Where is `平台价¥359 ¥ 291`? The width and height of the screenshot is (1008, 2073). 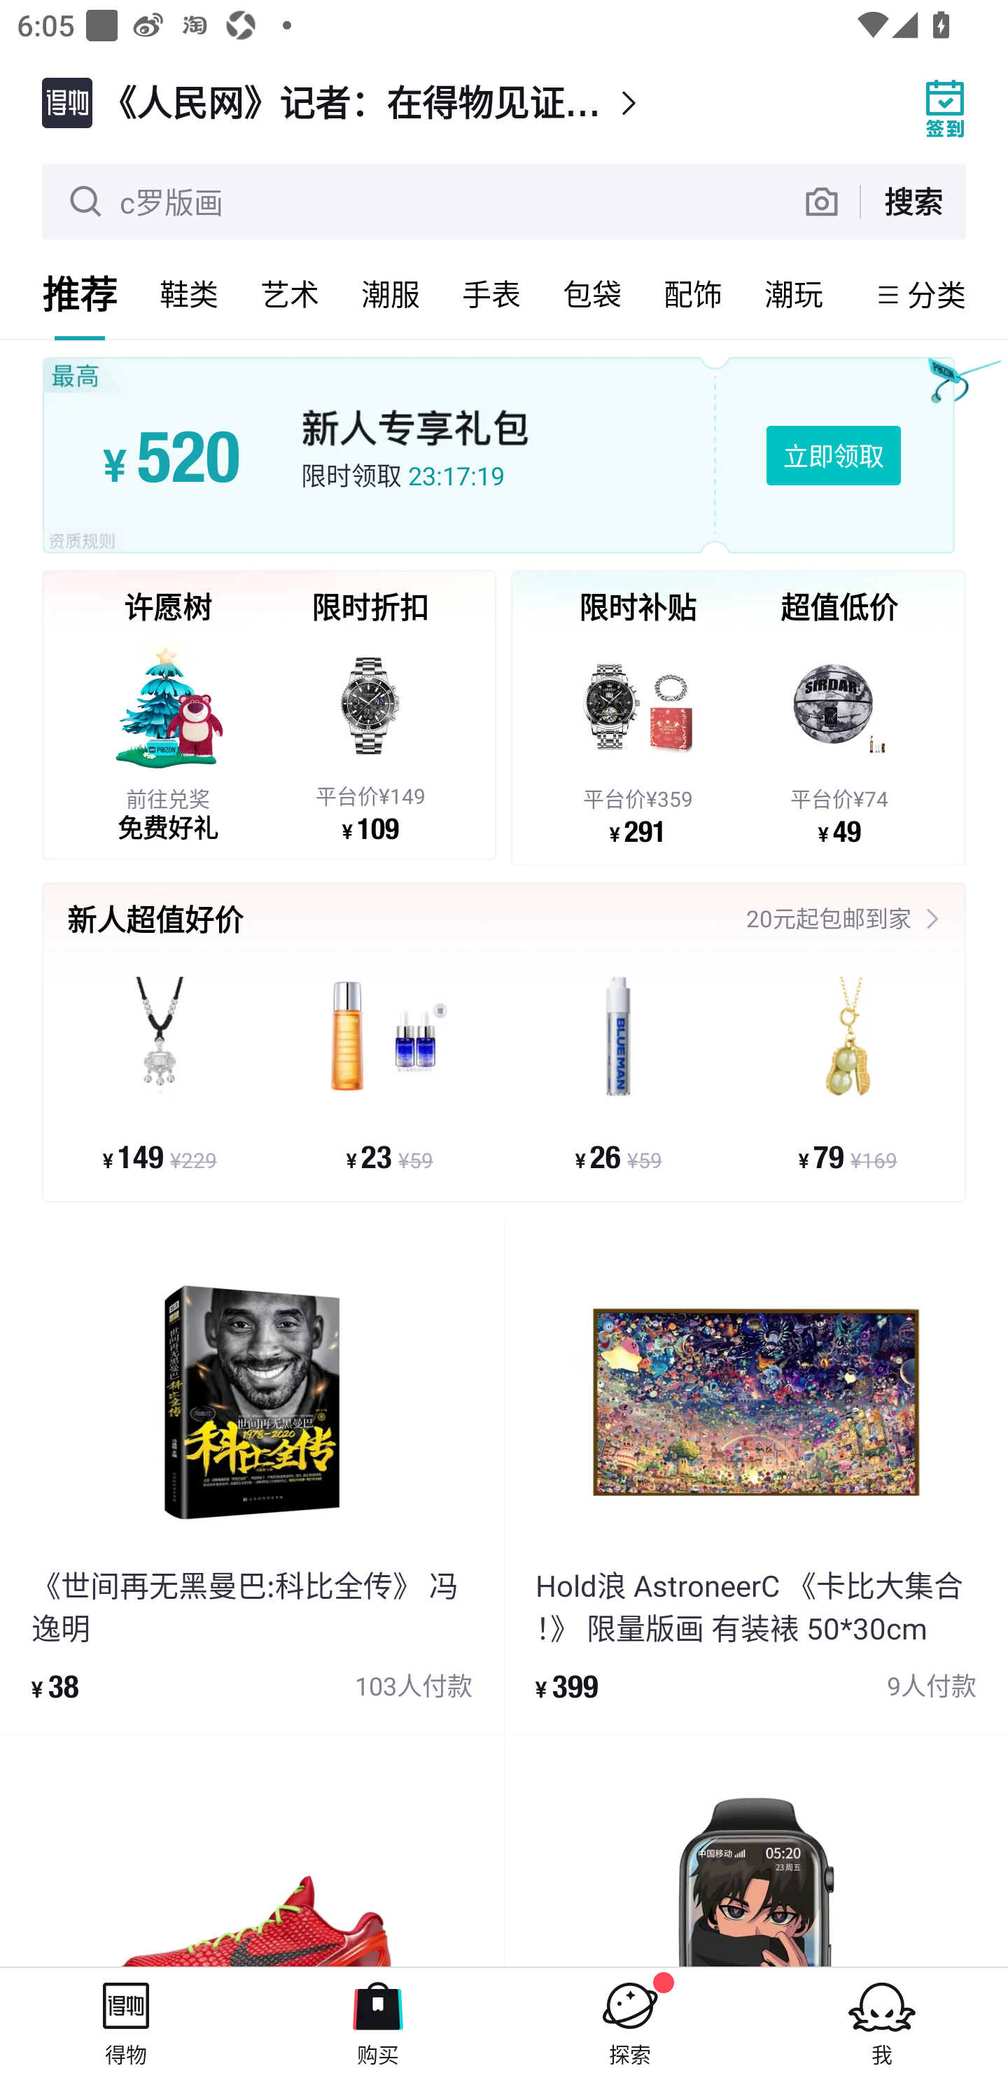
平台价¥359 ¥ 291 is located at coordinates (638, 740).